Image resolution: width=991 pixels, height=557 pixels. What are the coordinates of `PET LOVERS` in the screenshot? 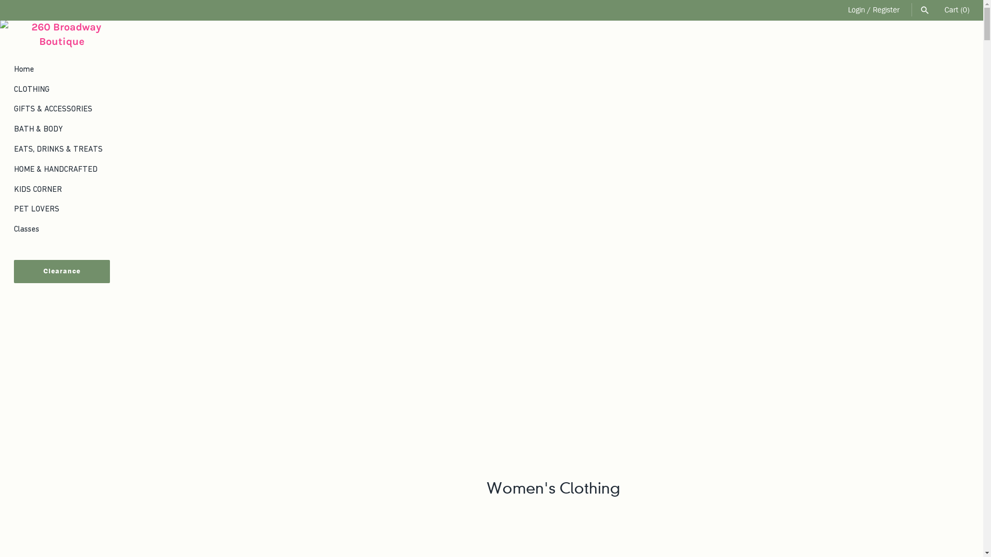 It's located at (62, 209).